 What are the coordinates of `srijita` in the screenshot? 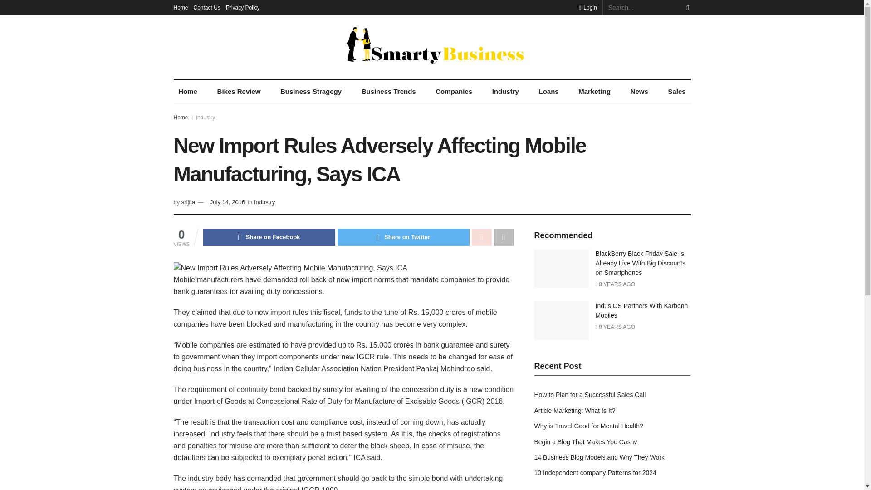 It's located at (188, 202).